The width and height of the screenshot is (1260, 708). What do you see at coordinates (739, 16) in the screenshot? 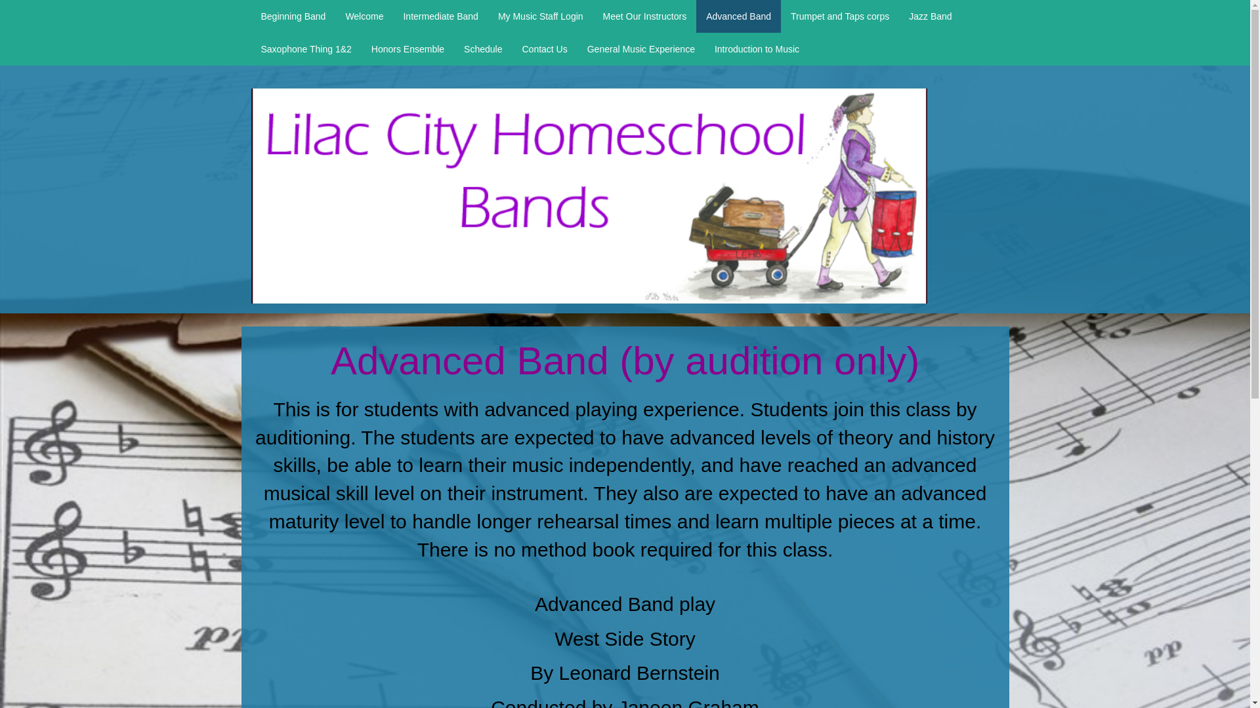
I see `Advanced Band` at bounding box center [739, 16].